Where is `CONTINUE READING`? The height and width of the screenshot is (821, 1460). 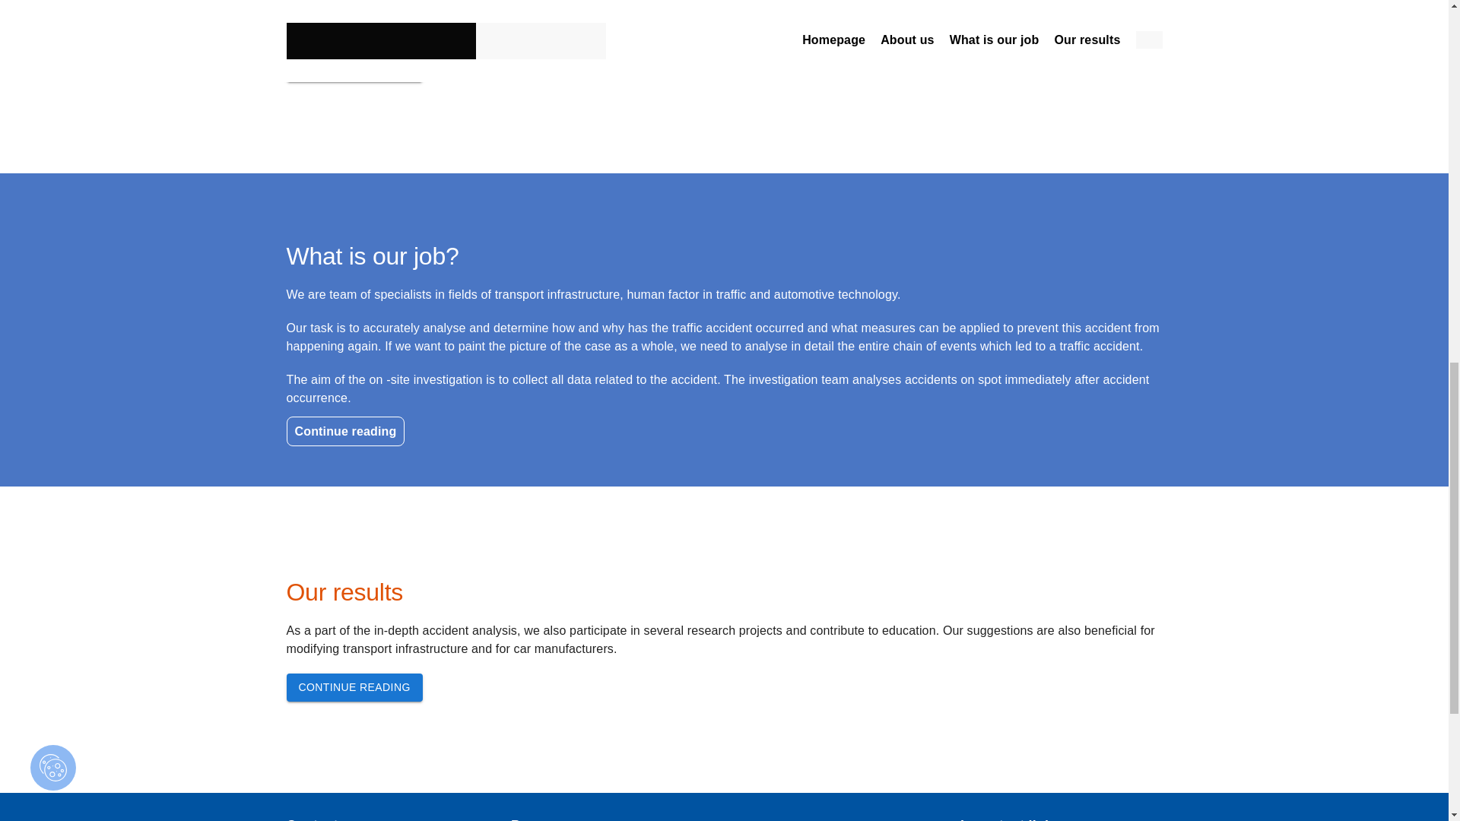
CONTINUE READING is located at coordinates (354, 686).